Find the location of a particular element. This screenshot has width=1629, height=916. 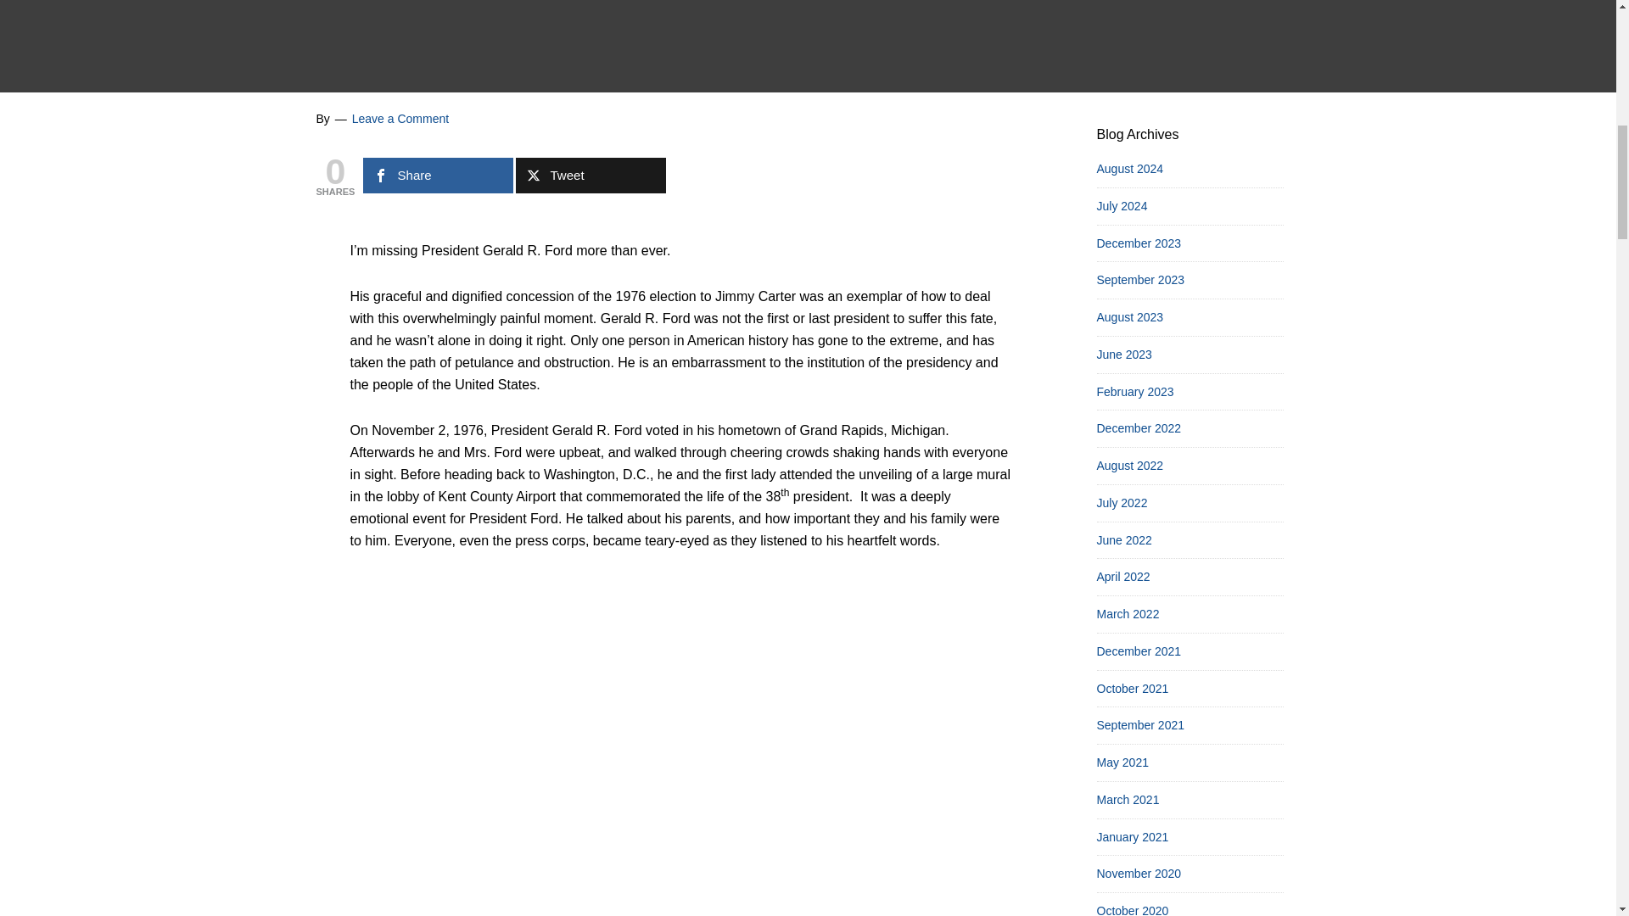

September 2023 is located at coordinates (1140, 280).